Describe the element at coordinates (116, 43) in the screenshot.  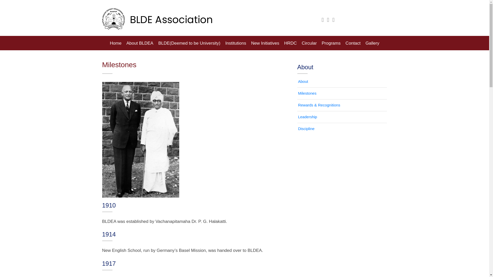
I see `Home` at that location.